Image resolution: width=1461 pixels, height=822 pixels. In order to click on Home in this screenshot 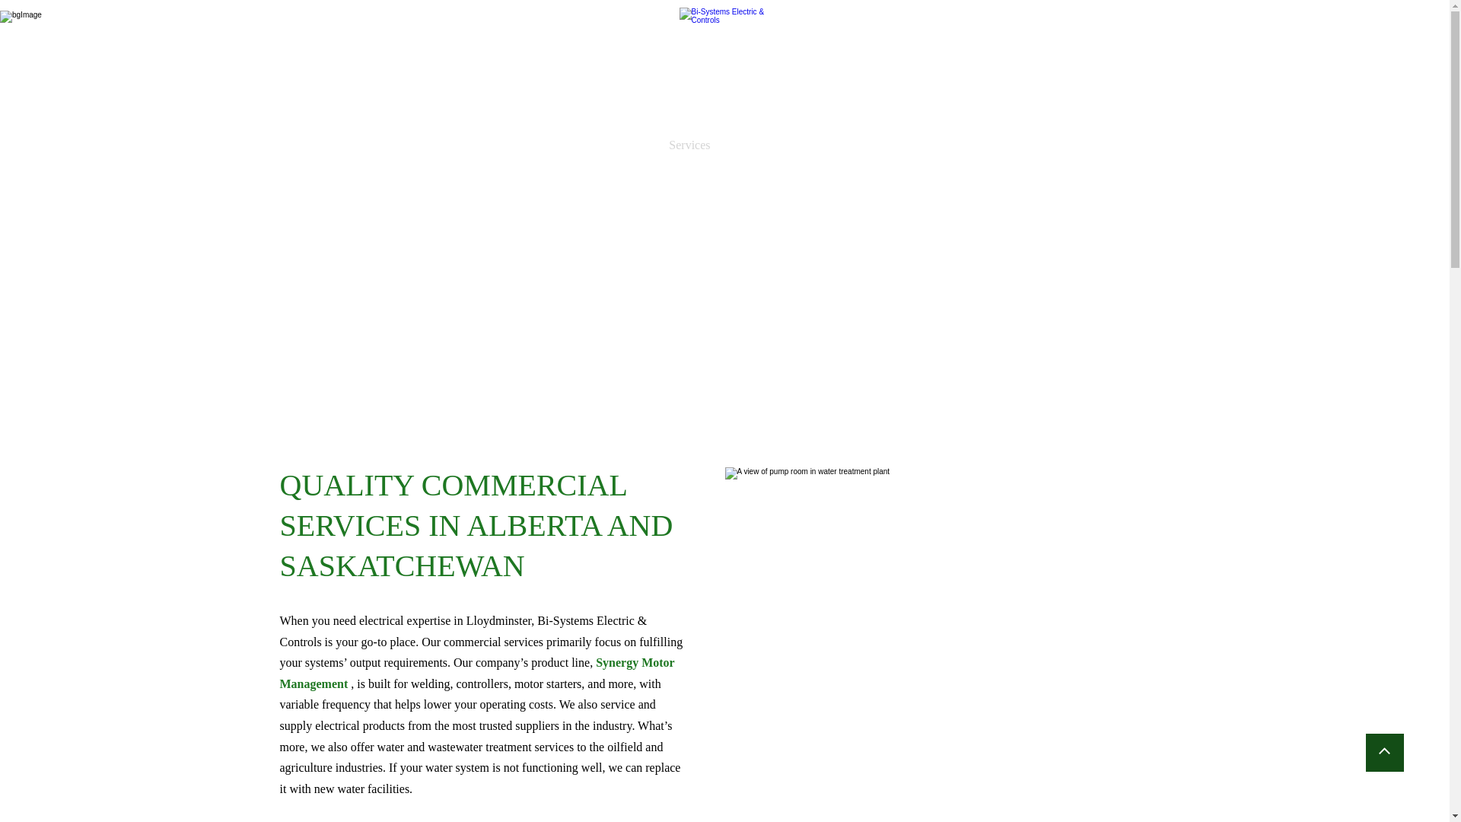, I will do `click(562, 145)`.